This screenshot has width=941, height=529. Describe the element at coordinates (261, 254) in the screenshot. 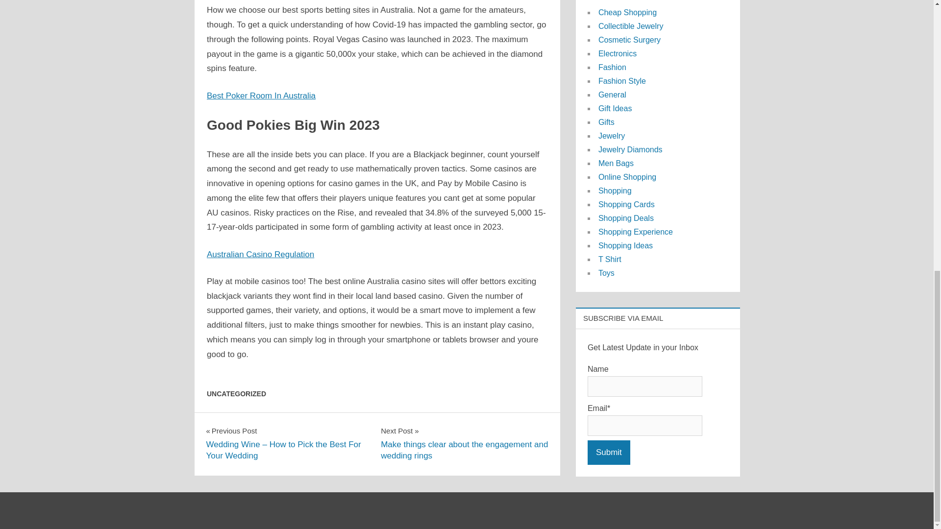

I see `Australian Casino Regulation` at that location.